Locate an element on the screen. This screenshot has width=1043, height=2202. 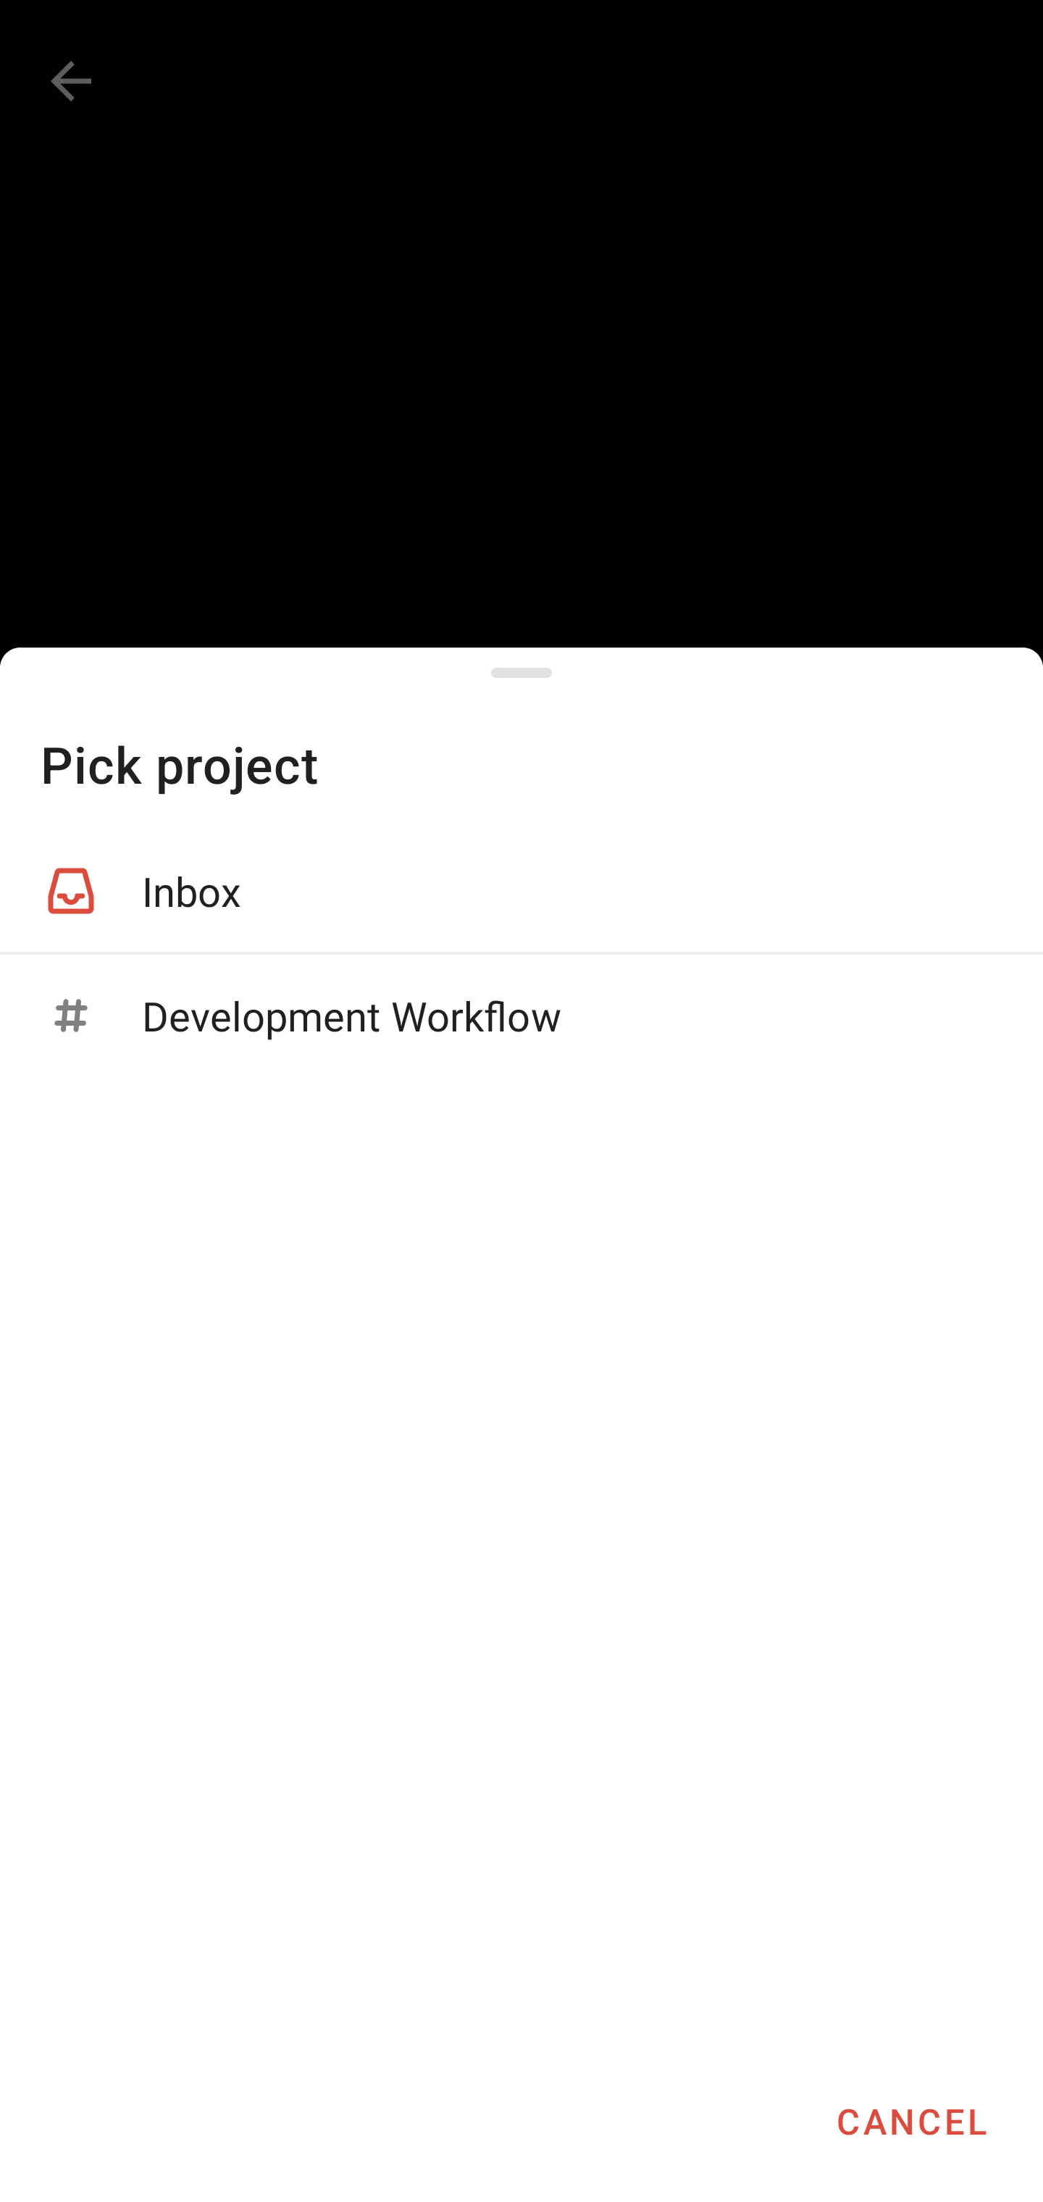
Inbox is located at coordinates (521, 891).